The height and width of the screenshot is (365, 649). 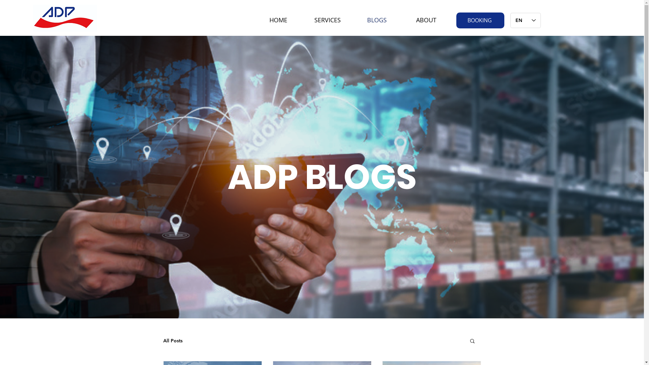 What do you see at coordinates (377, 17) in the screenshot?
I see `BLOGS` at bounding box center [377, 17].